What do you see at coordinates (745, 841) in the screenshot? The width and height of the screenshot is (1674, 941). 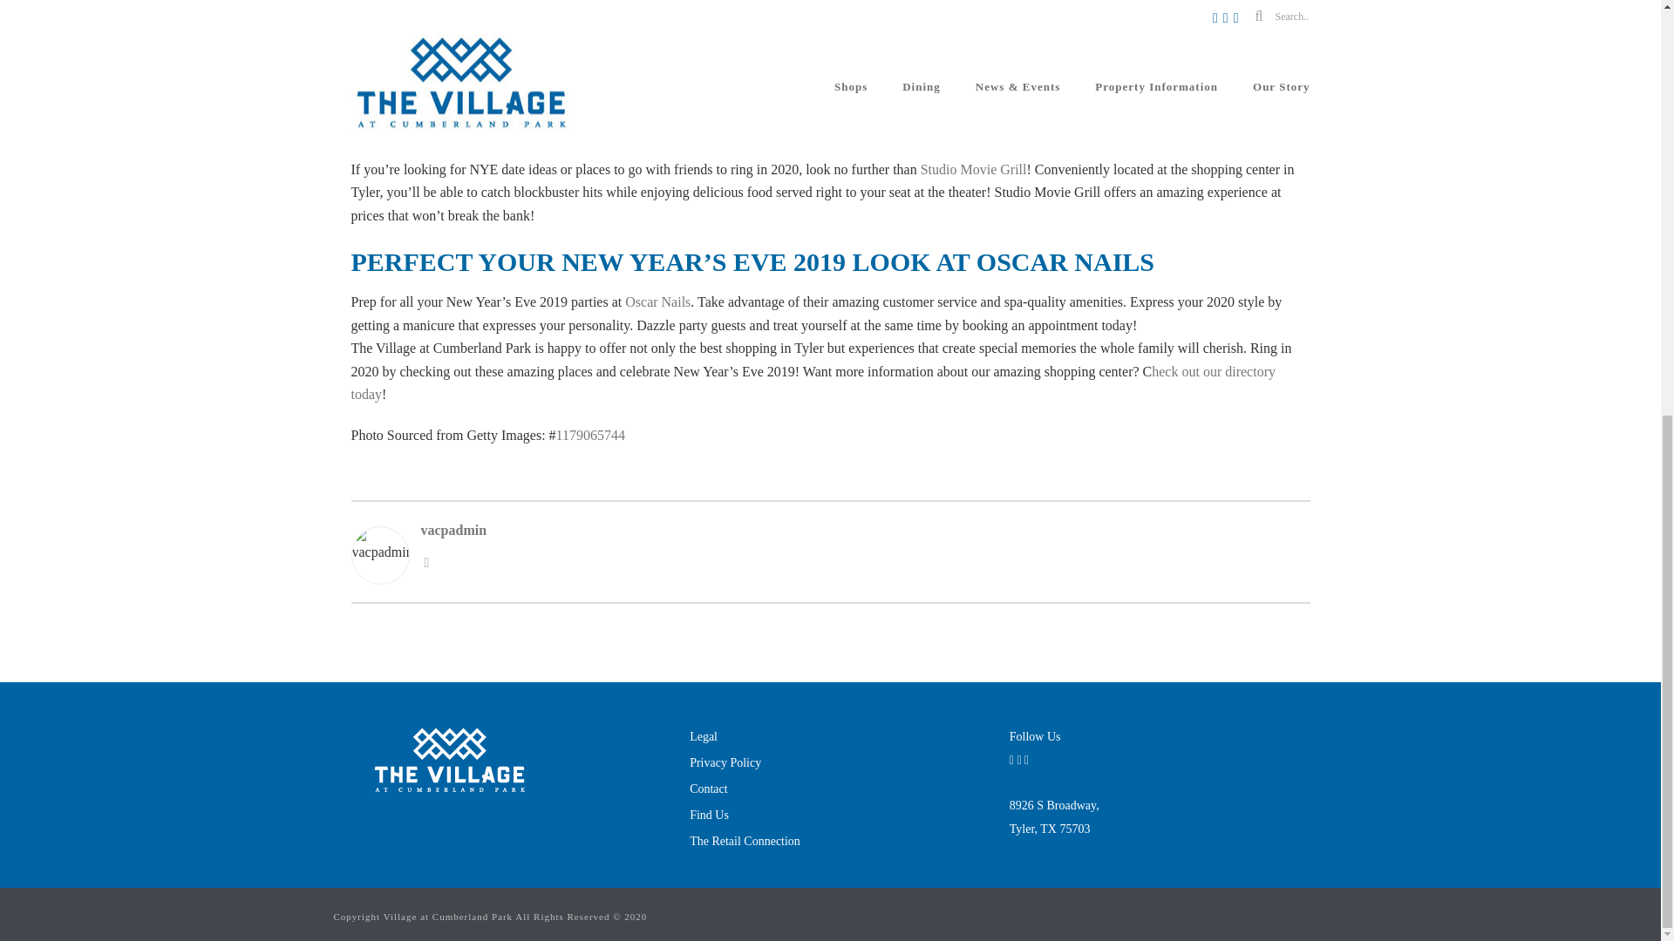 I see `The Retail Connection` at bounding box center [745, 841].